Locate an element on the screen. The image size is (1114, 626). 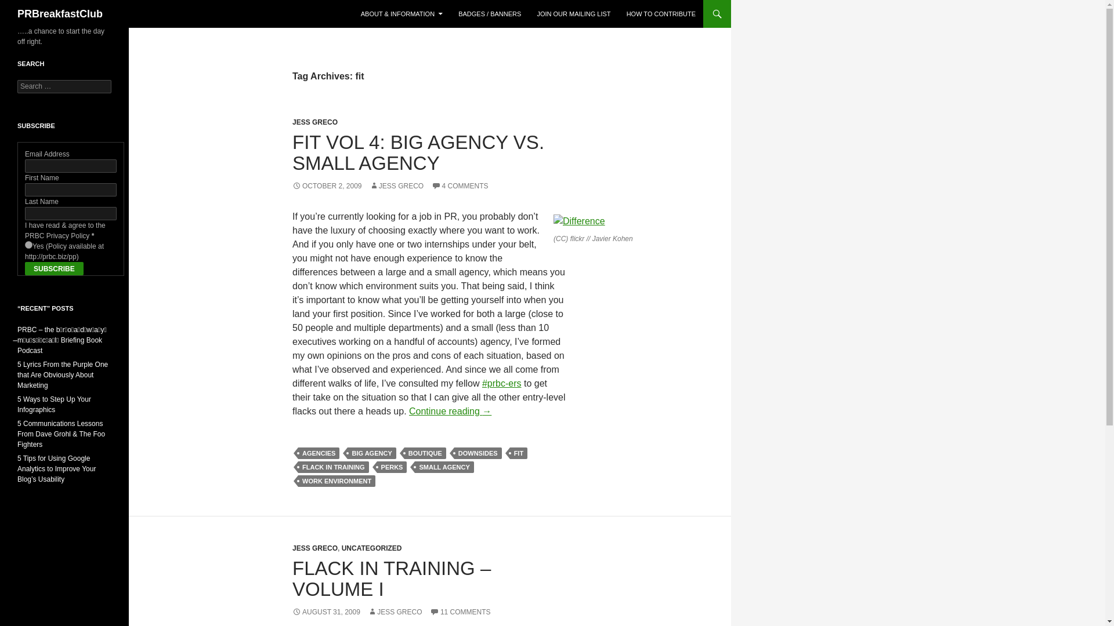
JESS GRECO is located at coordinates (314, 122).